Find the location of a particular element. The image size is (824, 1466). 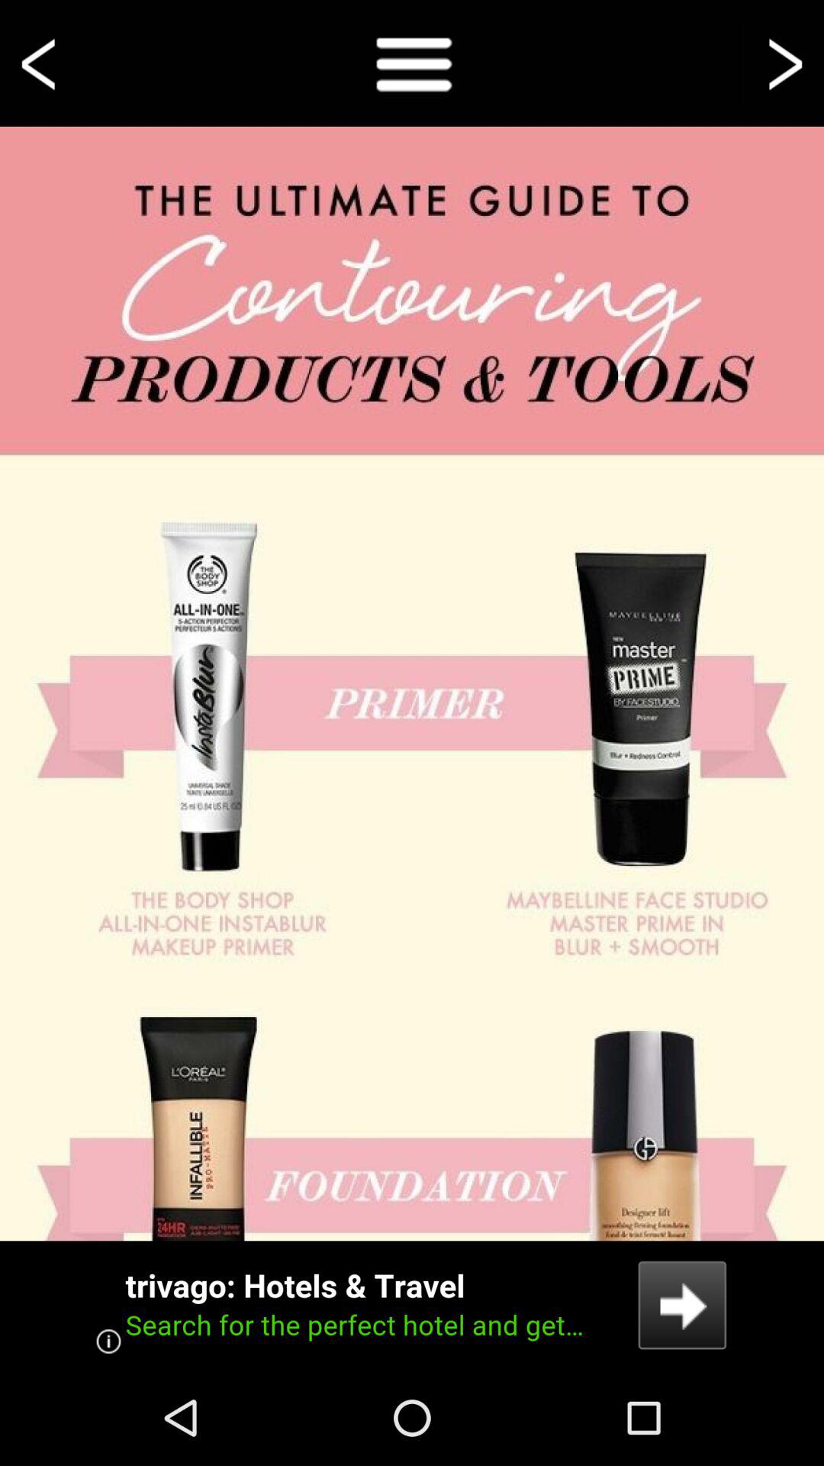

show full menu is located at coordinates (412, 63).